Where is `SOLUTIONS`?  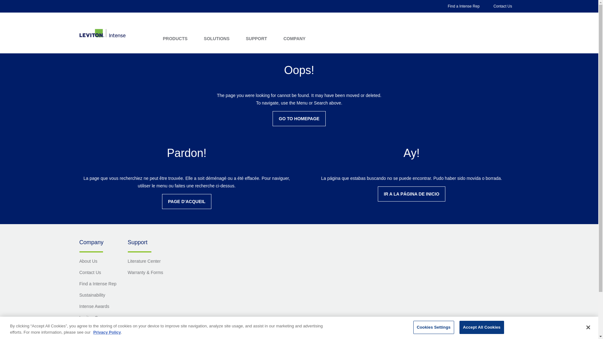 SOLUTIONS is located at coordinates (217, 39).